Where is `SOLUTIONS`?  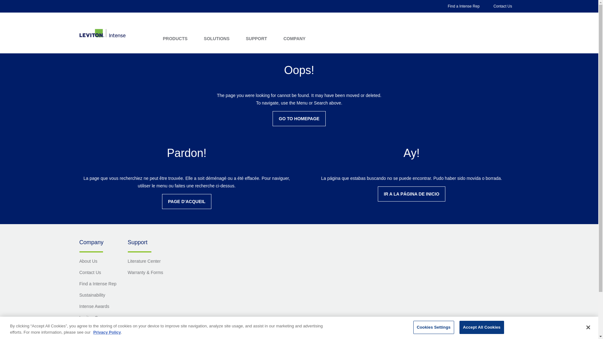 SOLUTIONS is located at coordinates (217, 39).